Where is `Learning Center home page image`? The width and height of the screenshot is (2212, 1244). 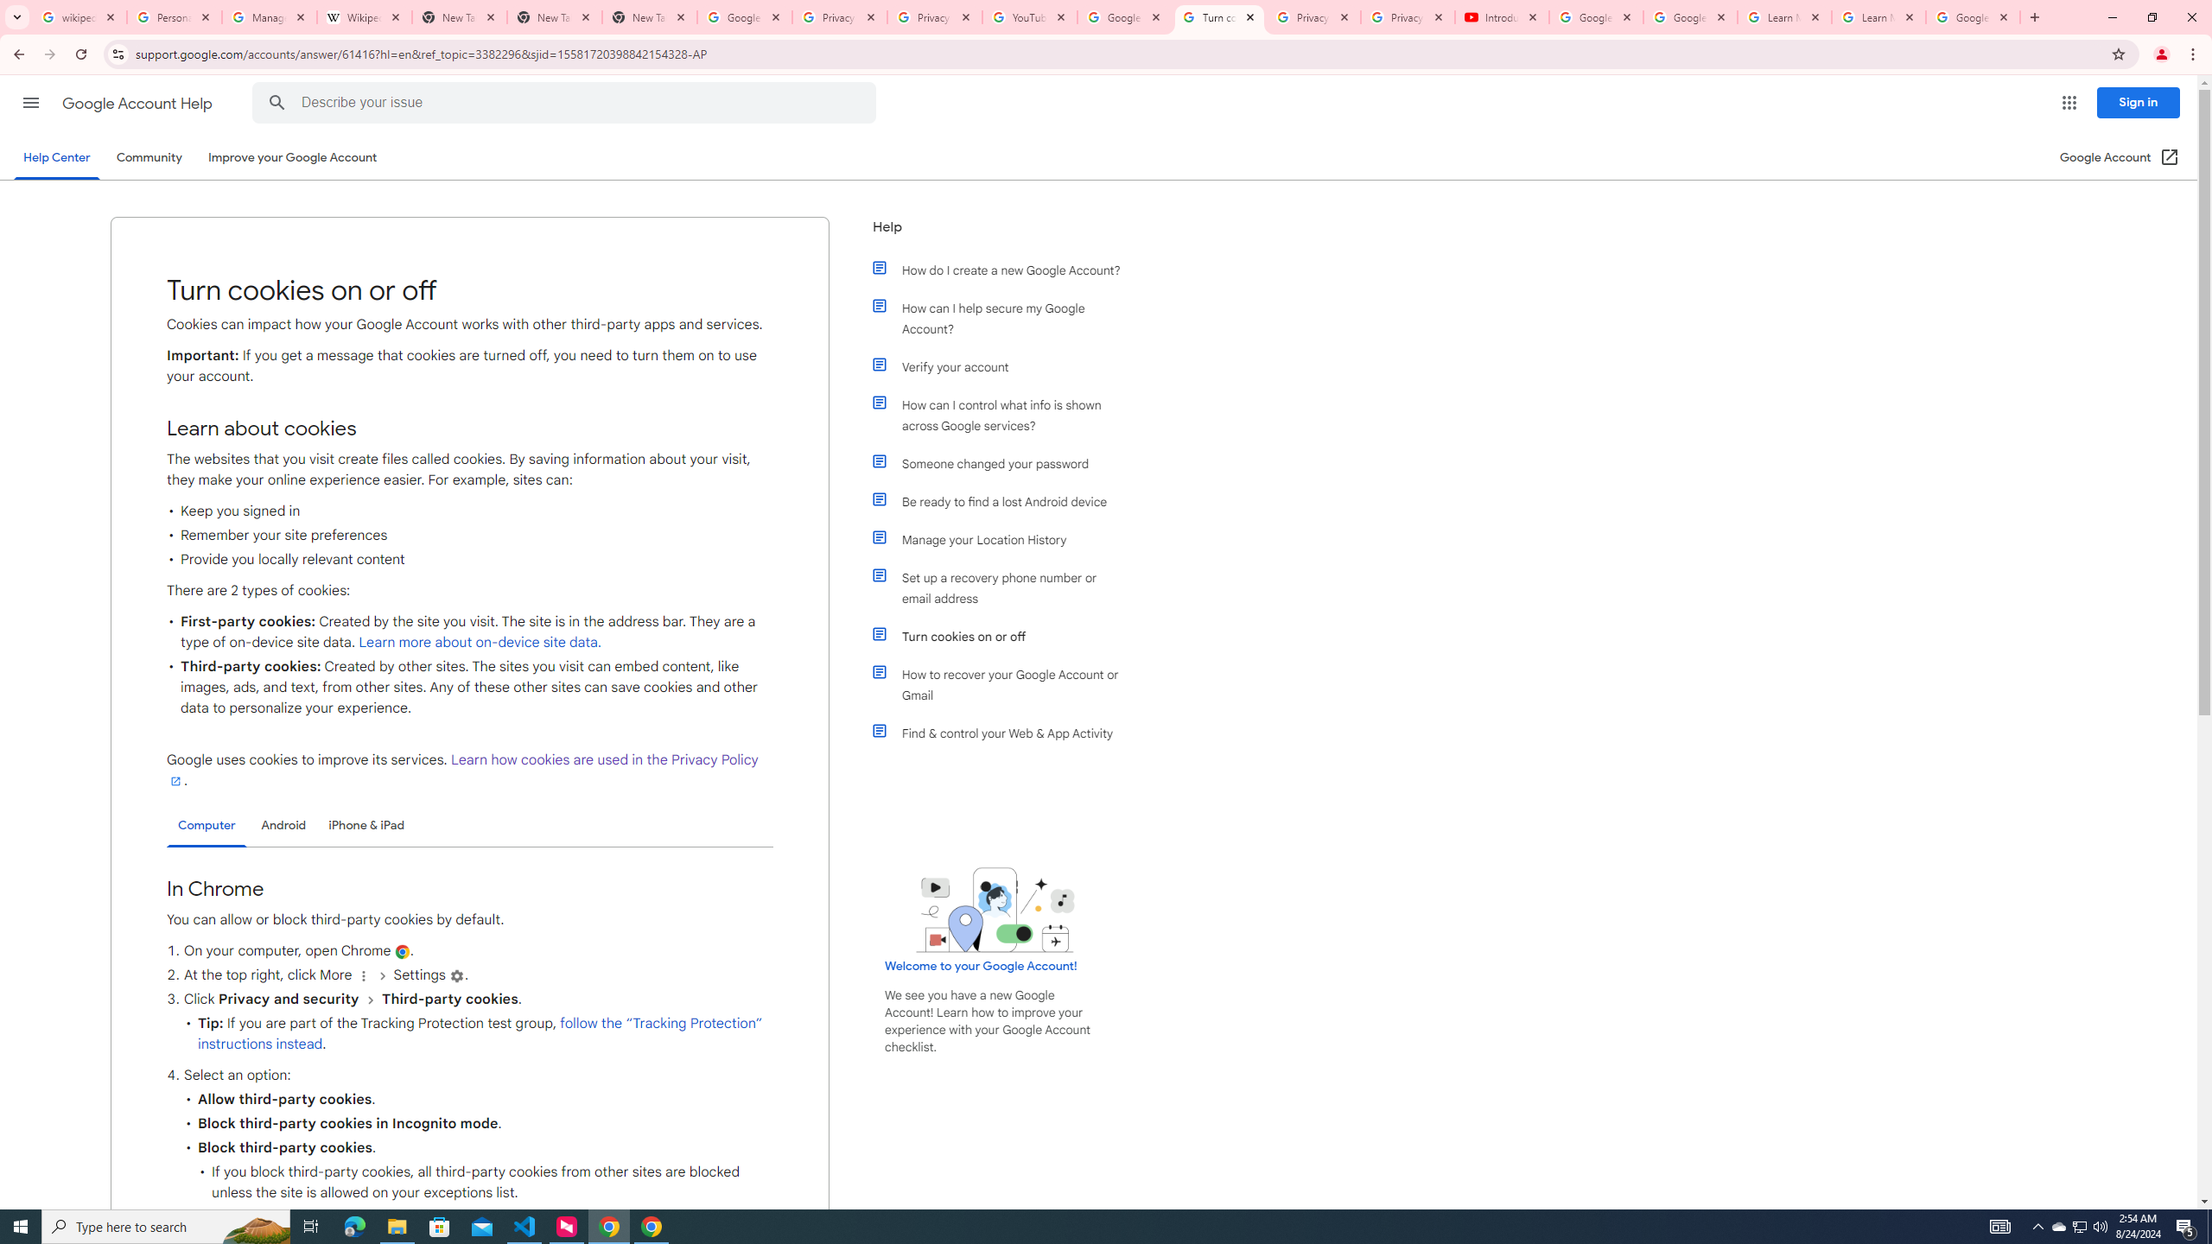 Learning Center home page image is located at coordinates (995, 910).